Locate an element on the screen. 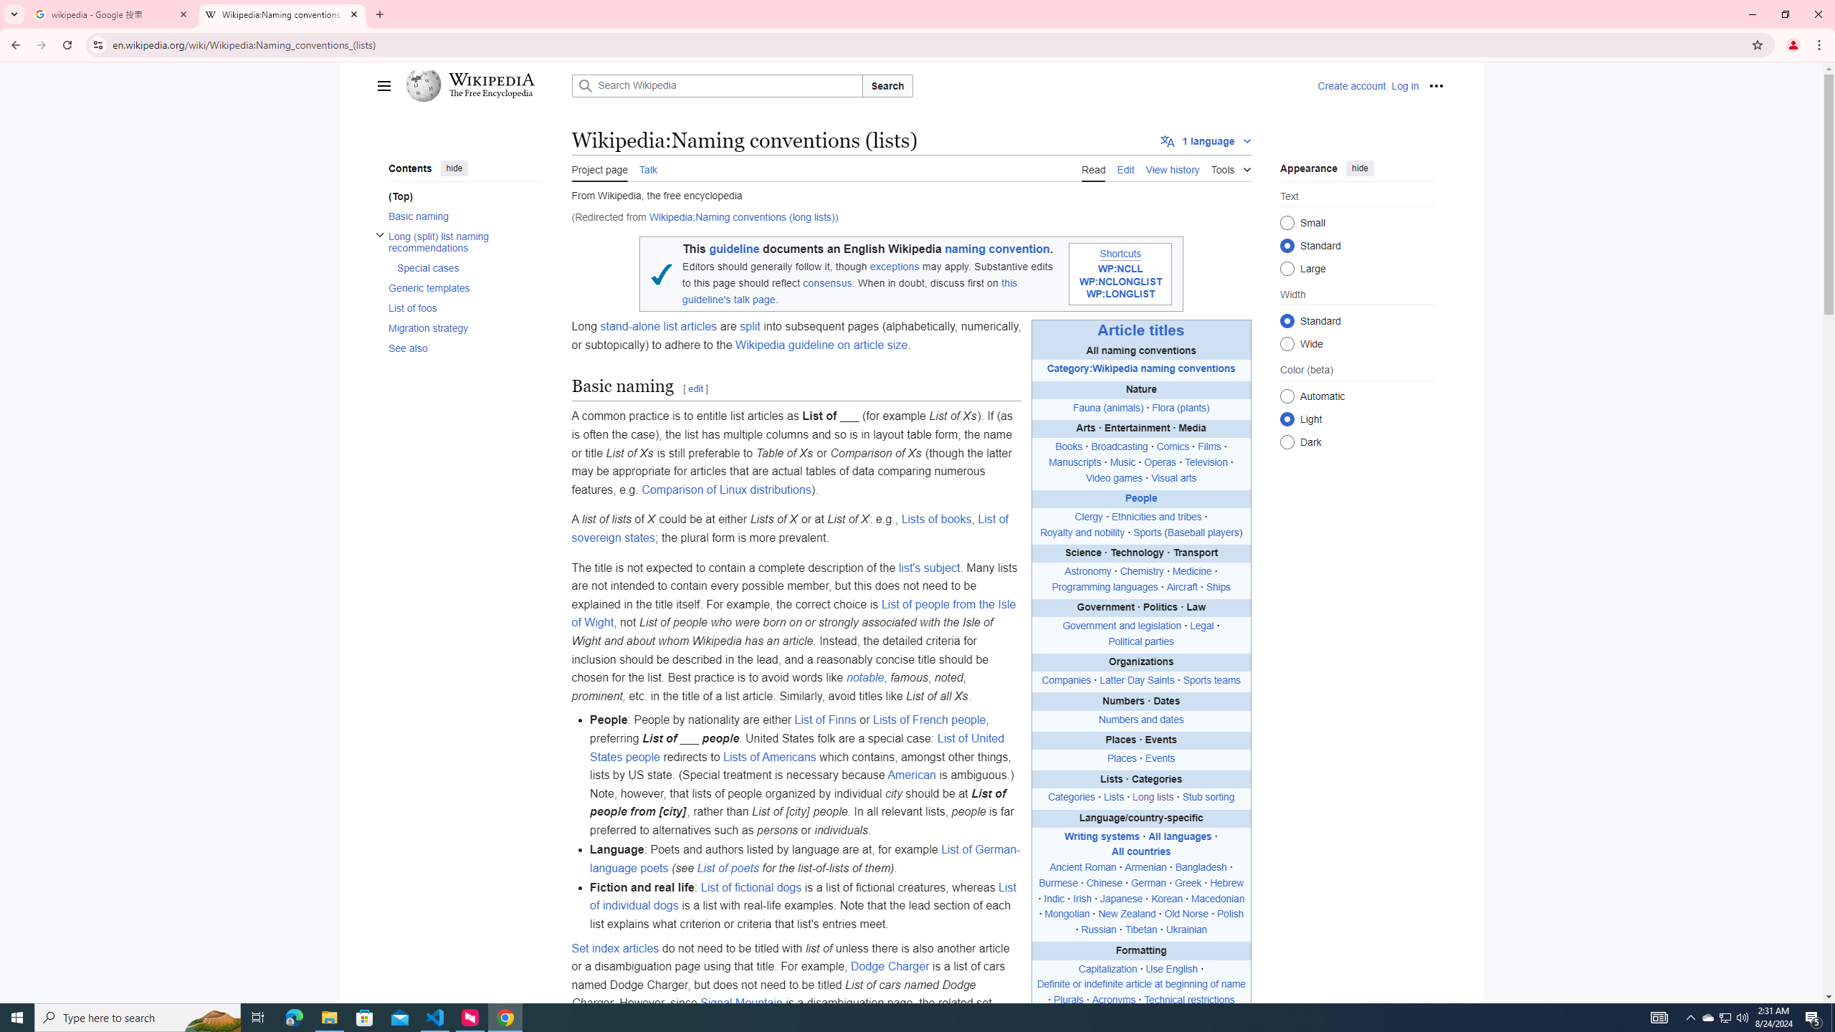  Long (split) list naming recommendations is located at coordinates (464, 242).